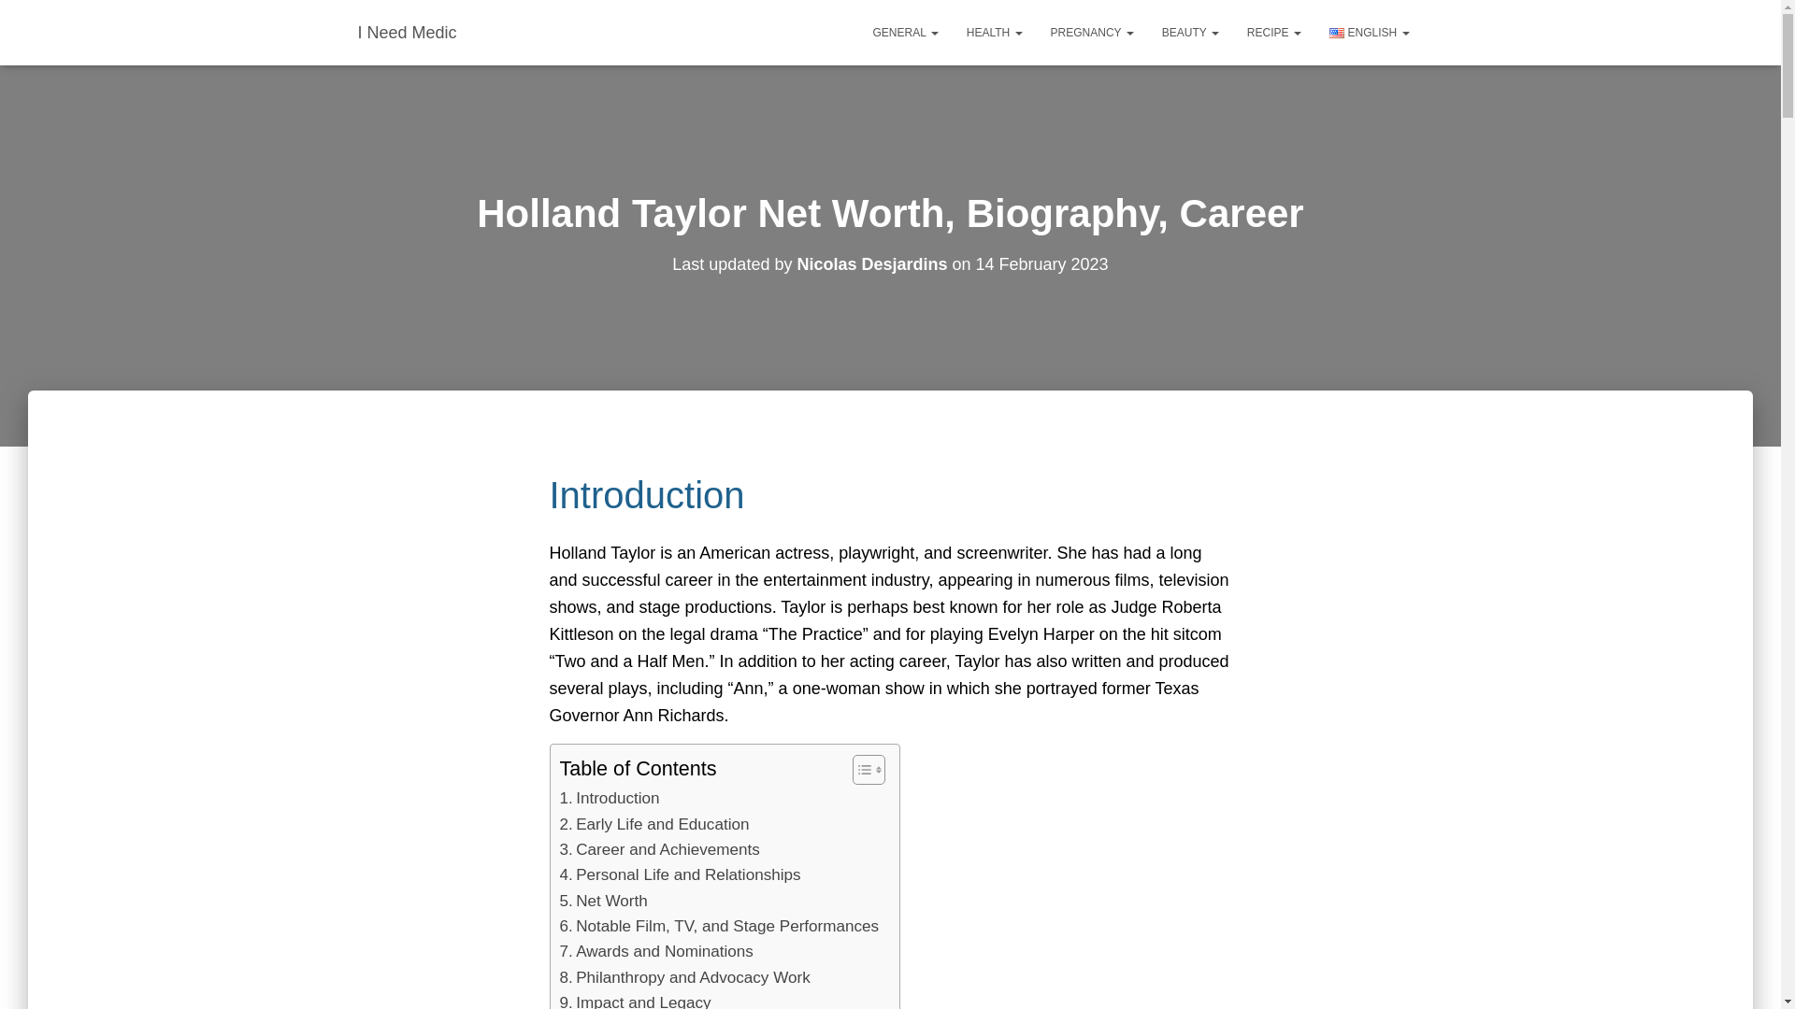 This screenshot has width=1795, height=1009. What do you see at coordinates (906, 32) in the screenshot?
I see `General` at bounding box center [906, 32].